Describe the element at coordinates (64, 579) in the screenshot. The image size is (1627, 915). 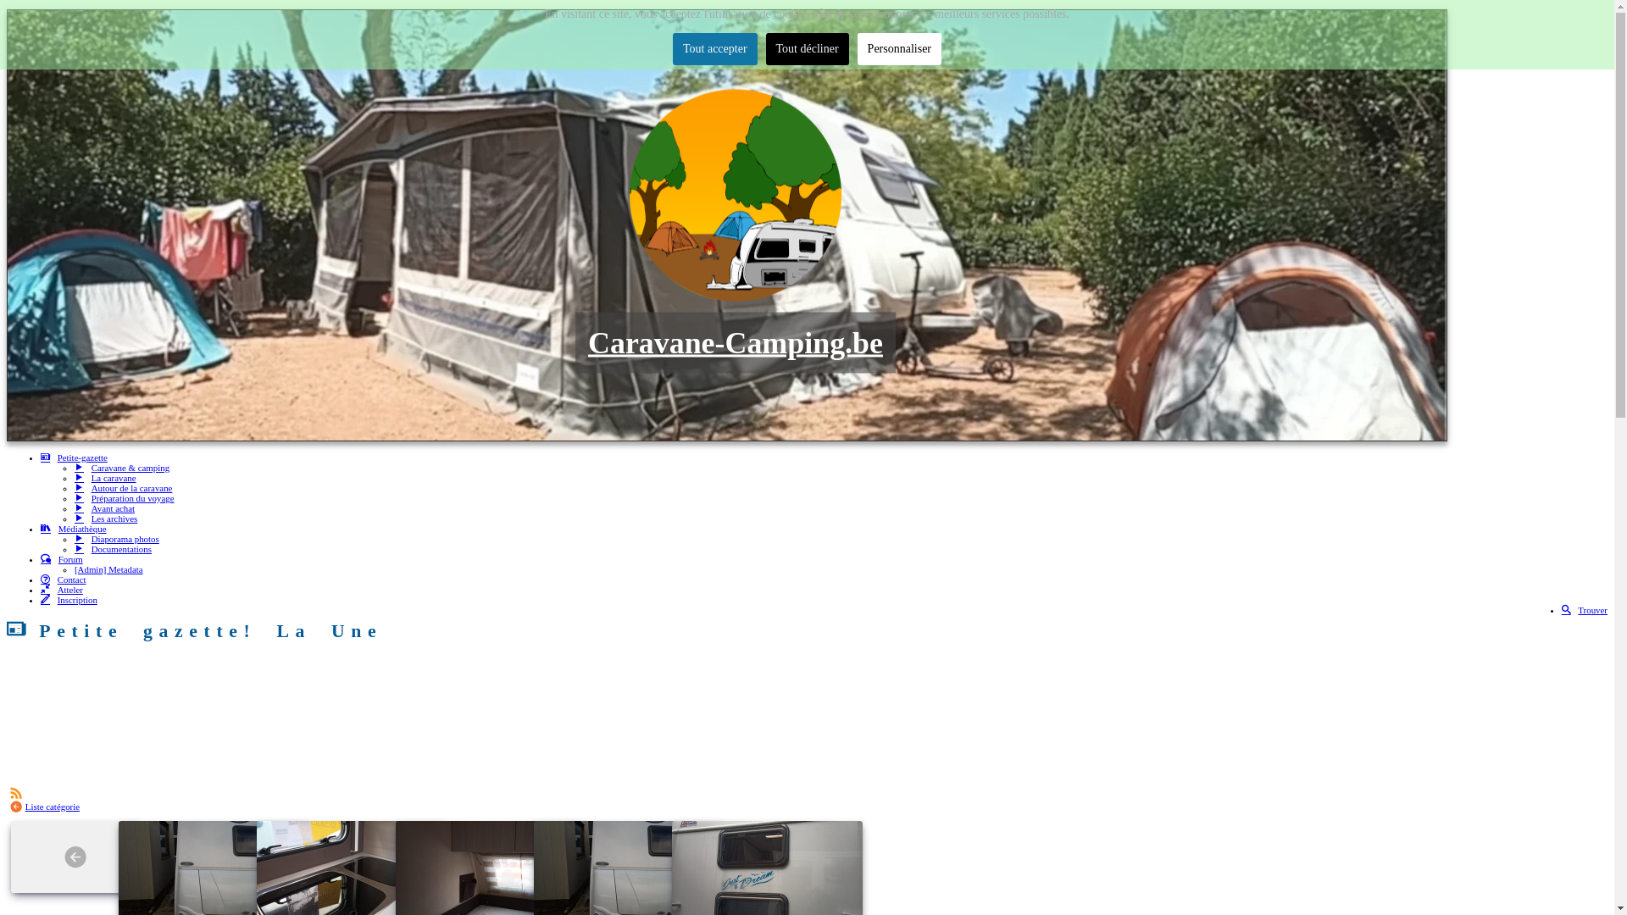
I see `Contact` at that location.